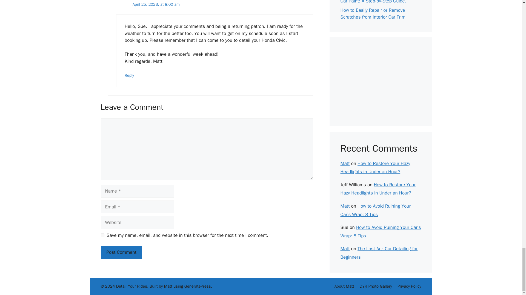 The height and width of the screenshot is (295, 526). What do you see at coordinates (121, 252) in the screenshot?
I see `Post Comment` at bounding box center [121, 252].